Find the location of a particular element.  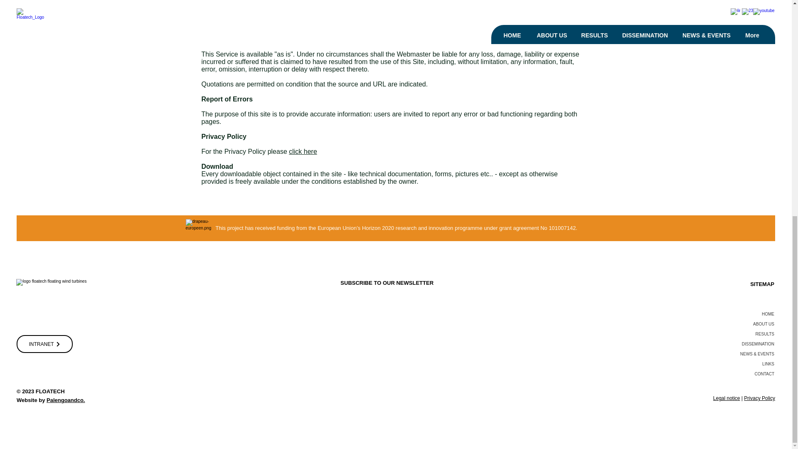

INTRANET is located at coordinates (44, 343).